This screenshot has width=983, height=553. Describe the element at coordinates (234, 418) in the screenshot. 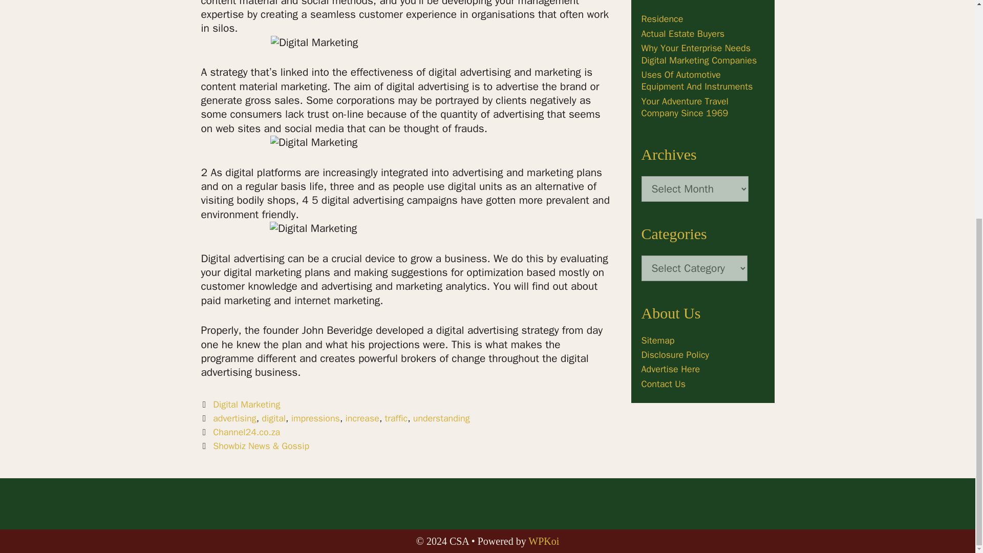

I see `advertising` at that location.